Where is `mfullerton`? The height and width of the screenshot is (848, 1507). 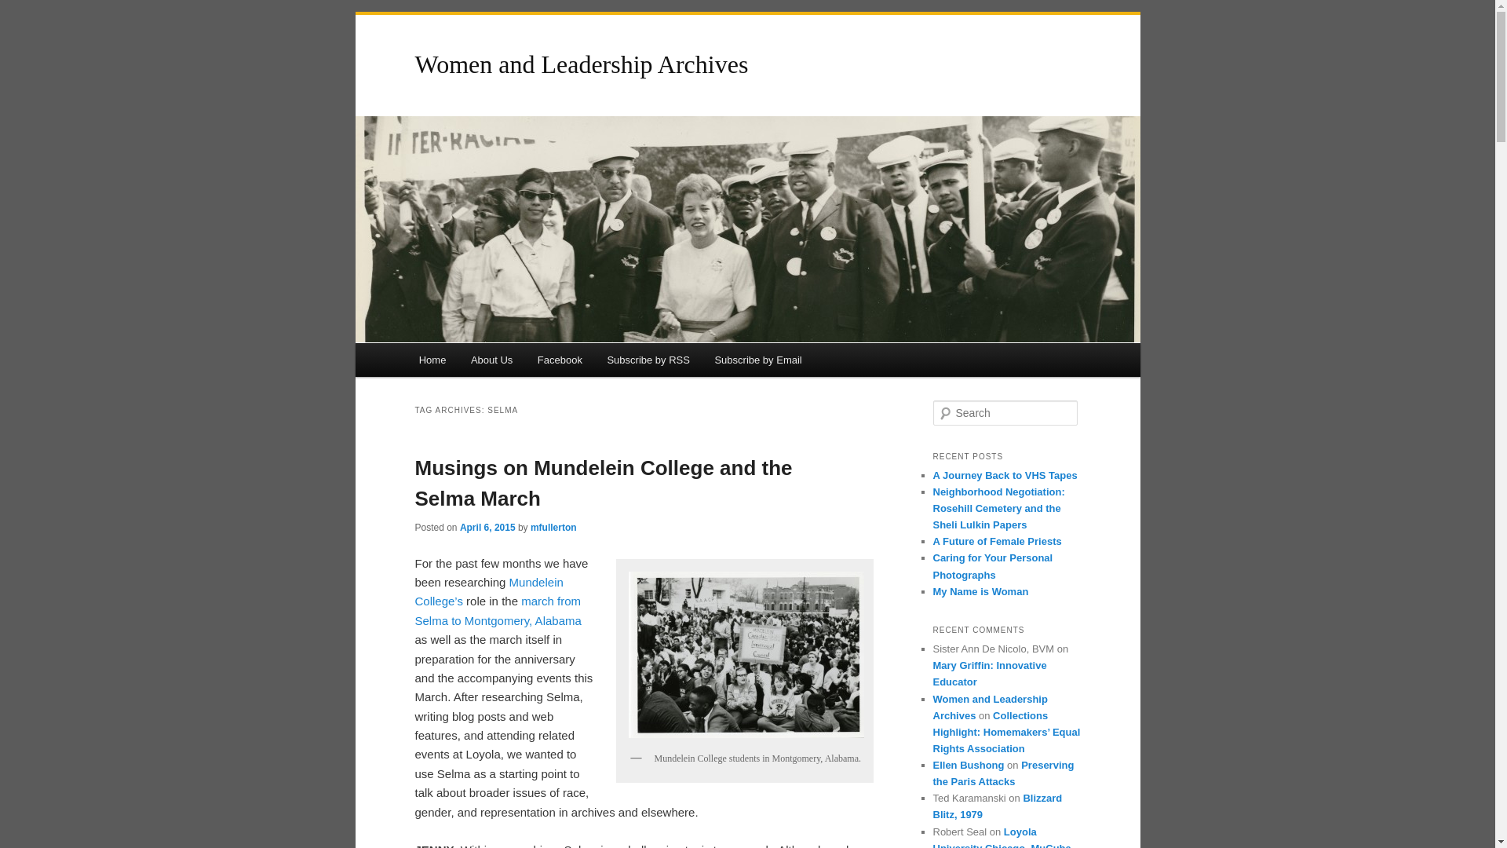 mfullerton is located at coordinates (553, 528).